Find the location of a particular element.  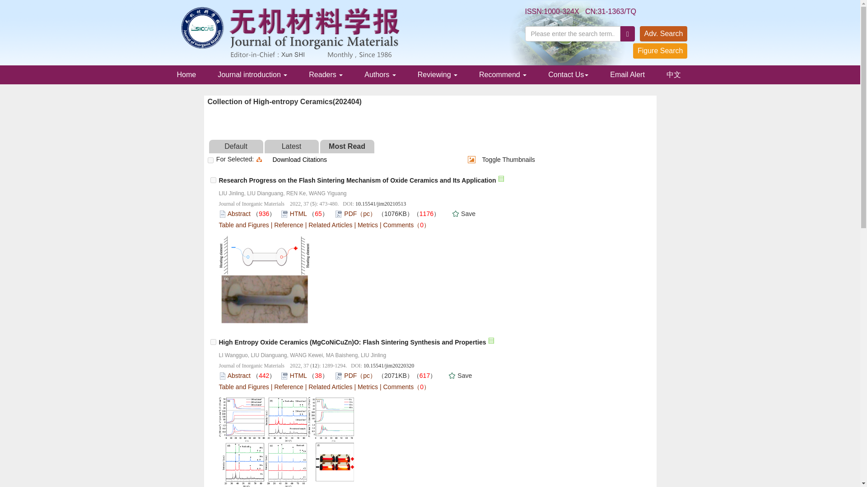

Most Read is located at coordinates (347, 146).